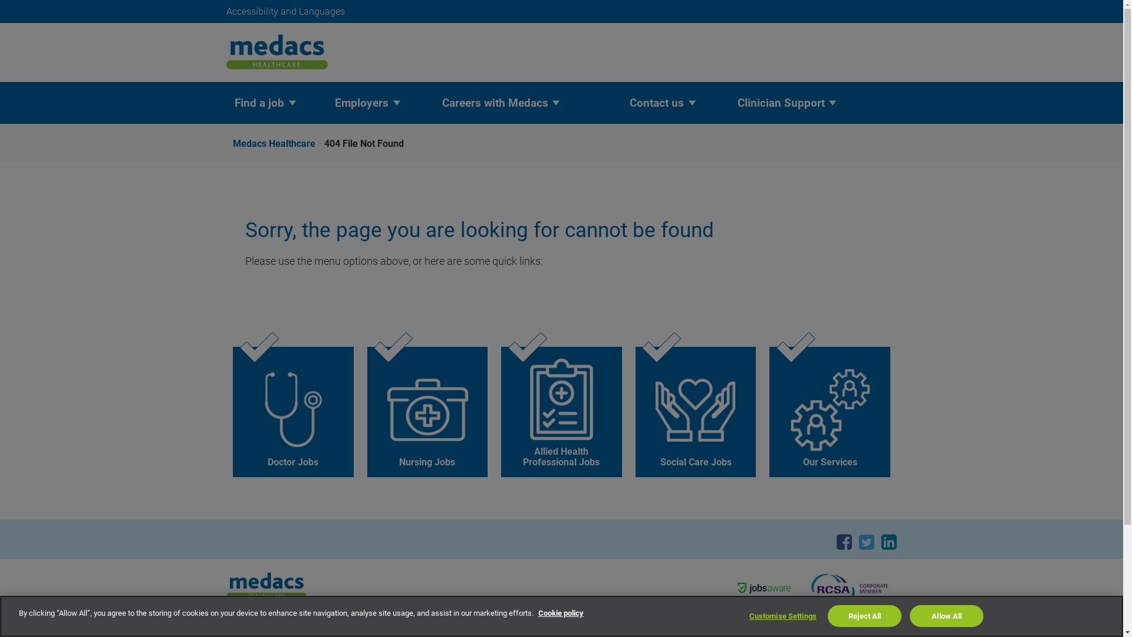  I want to click on Medacs Healthcare, so click(278, 144).